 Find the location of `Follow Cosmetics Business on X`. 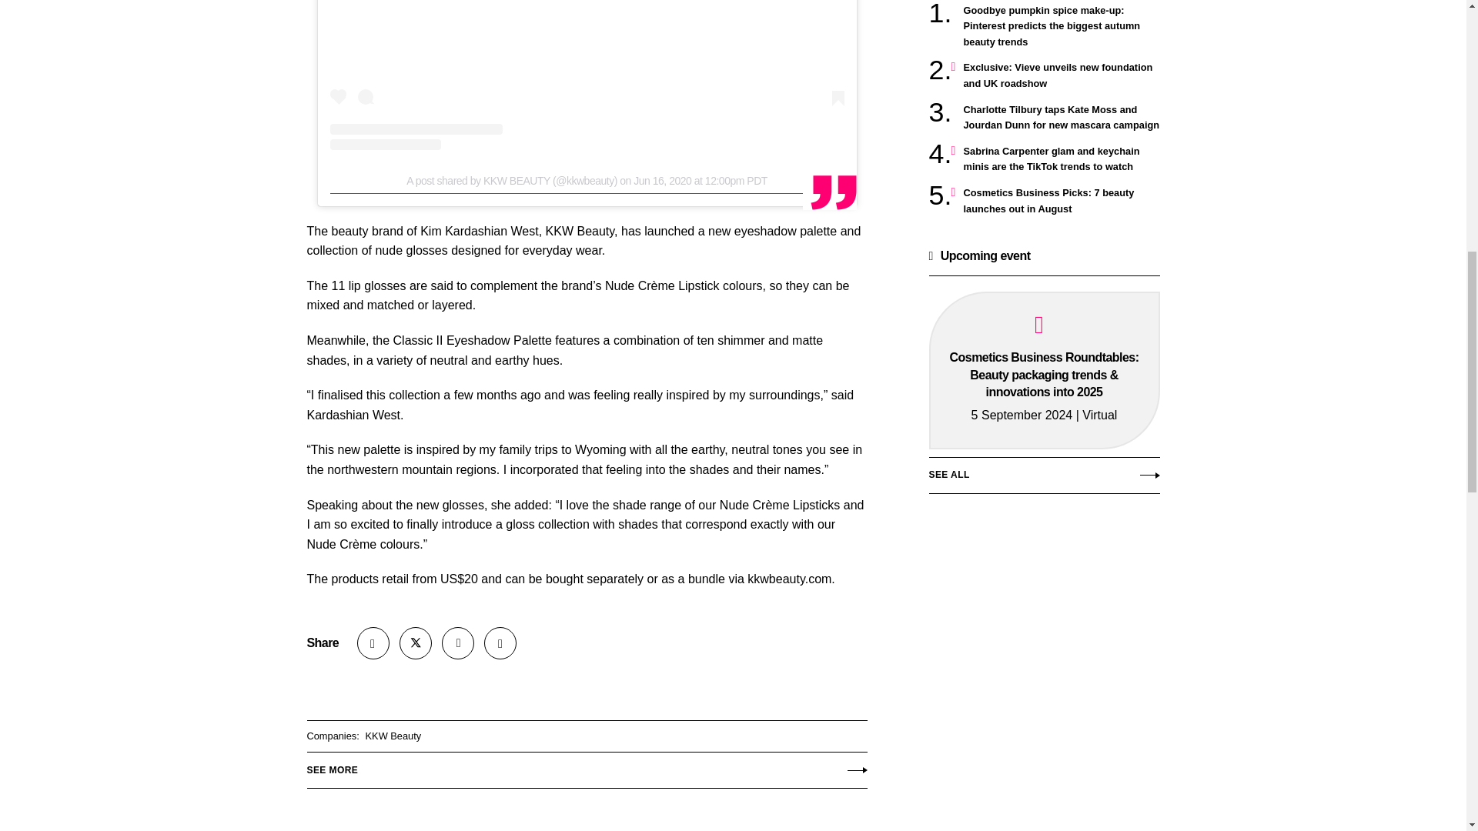

Follow Cosmetics Business on X is located at coordinates (415, 643).